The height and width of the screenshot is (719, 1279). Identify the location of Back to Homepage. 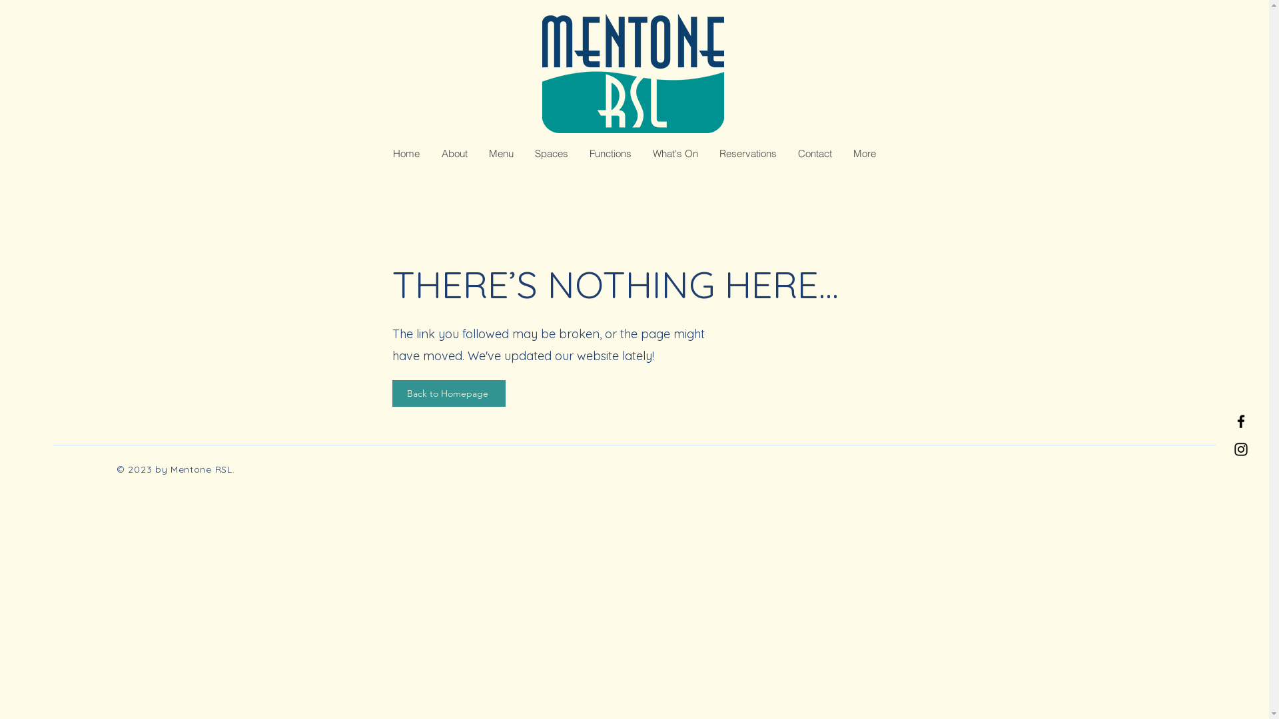
(448, 393).